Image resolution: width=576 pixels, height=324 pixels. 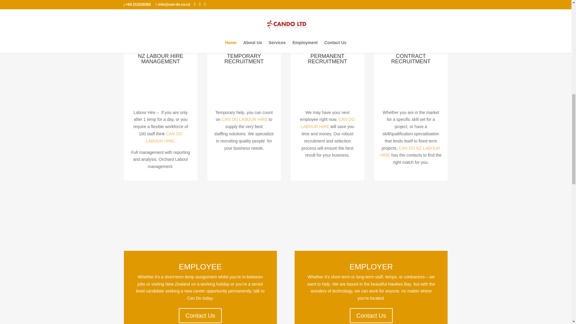 What do you see at coordinates (328, 123) in the screenshot?
I see `CAN DO LABOUR HIRE` at bounding box center [328, 123].